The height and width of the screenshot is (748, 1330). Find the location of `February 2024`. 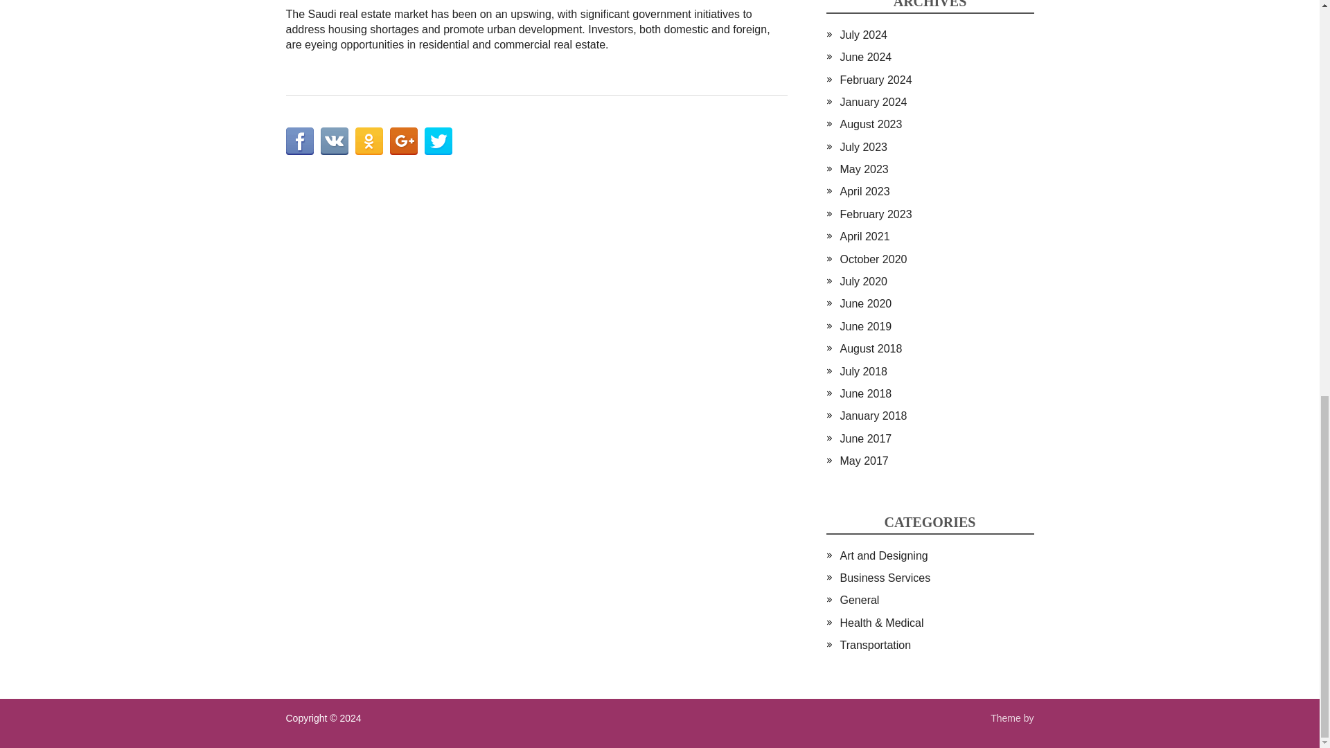

February 2024 is located at coordinates (875, 80).